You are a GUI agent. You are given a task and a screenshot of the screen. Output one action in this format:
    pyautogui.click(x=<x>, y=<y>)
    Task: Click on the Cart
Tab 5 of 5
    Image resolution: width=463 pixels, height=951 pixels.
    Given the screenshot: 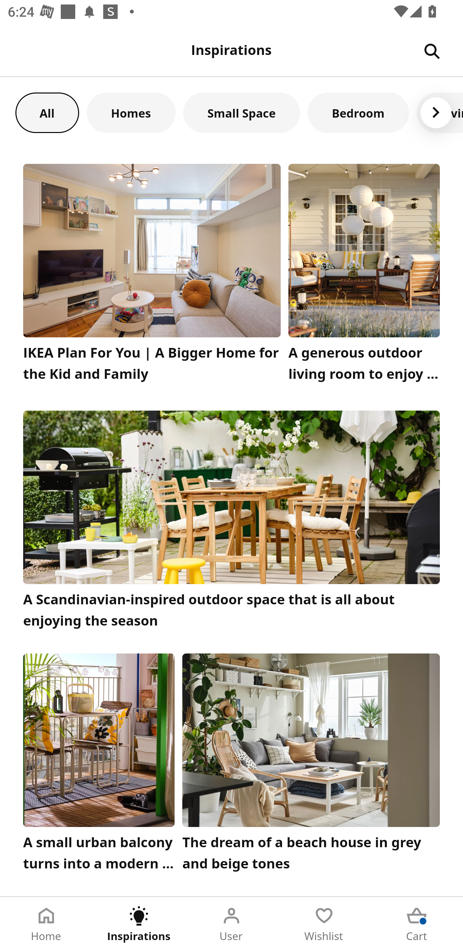 What is the action you would take?
    pyautogui.click(x=417, y=924)
    